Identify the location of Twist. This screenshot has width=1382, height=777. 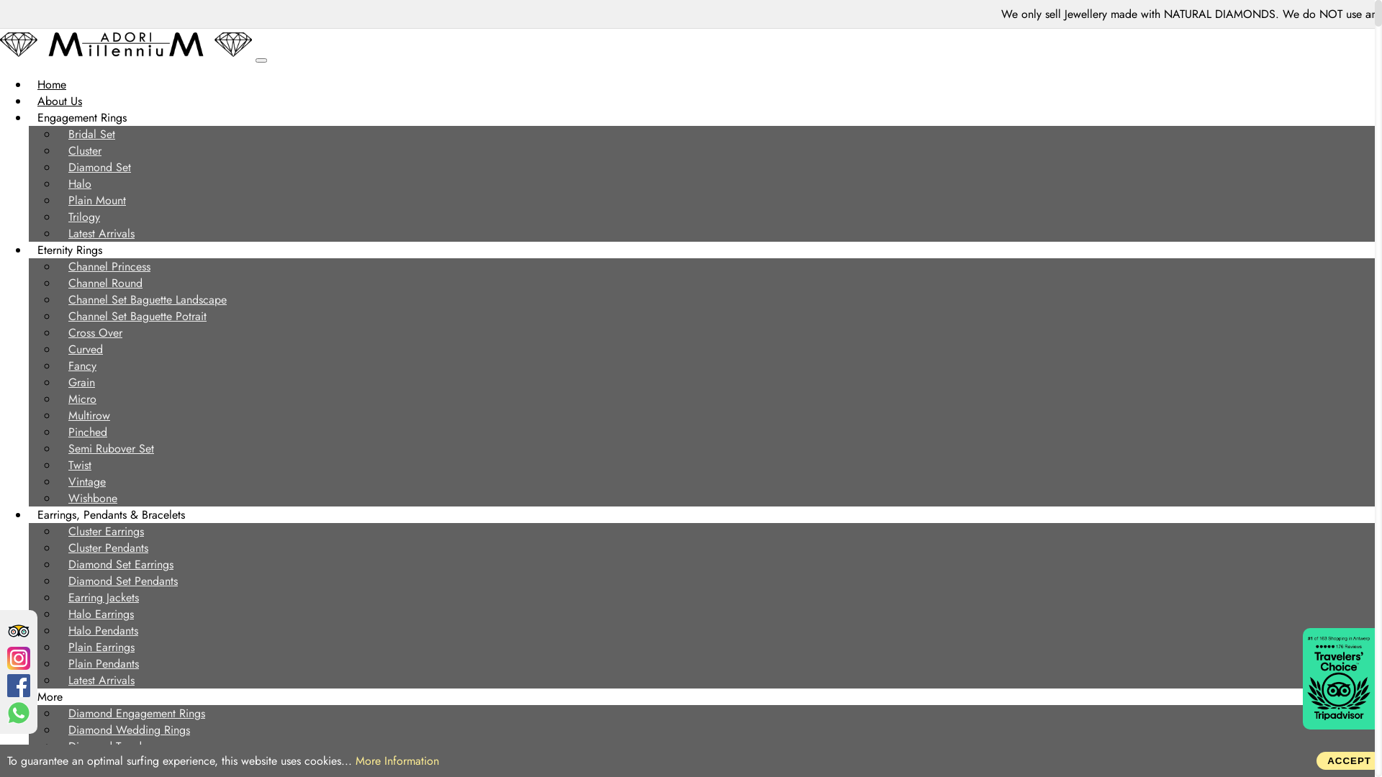
(80, 465).